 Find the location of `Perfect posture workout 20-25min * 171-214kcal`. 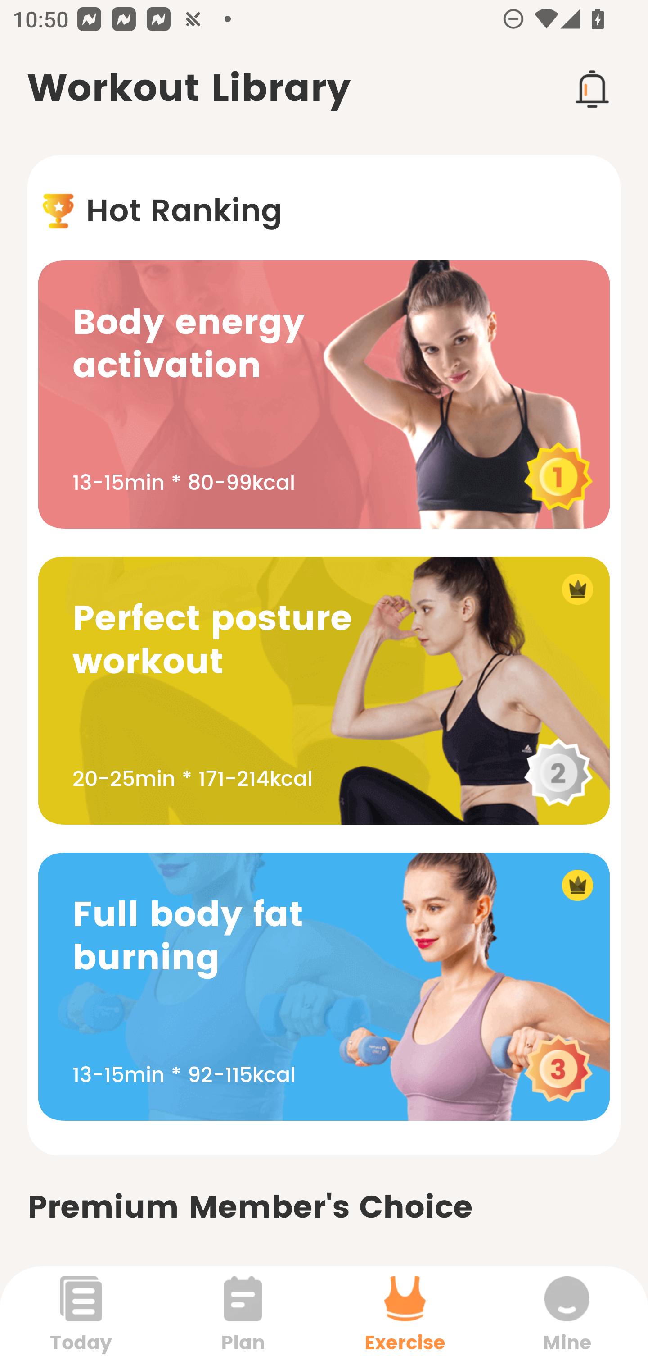

Perfect posture workout 20-25min * 171-214kcal is located at coordinates (324, 690).